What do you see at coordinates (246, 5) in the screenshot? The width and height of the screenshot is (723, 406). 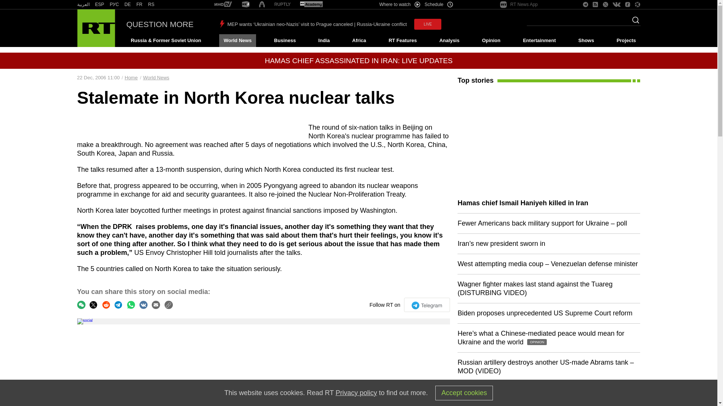 I see `RT ` at bounding box center [246, 5].